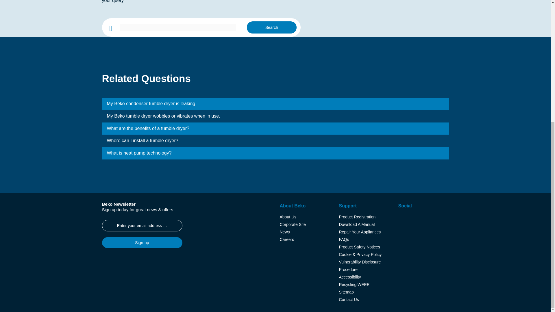 The height and width of the screenshot is (312, 555). What do you see at coordinates (412, 218) in the screenshot?
I see `BekoUK on Facebook` at bounding box center [412, 218].